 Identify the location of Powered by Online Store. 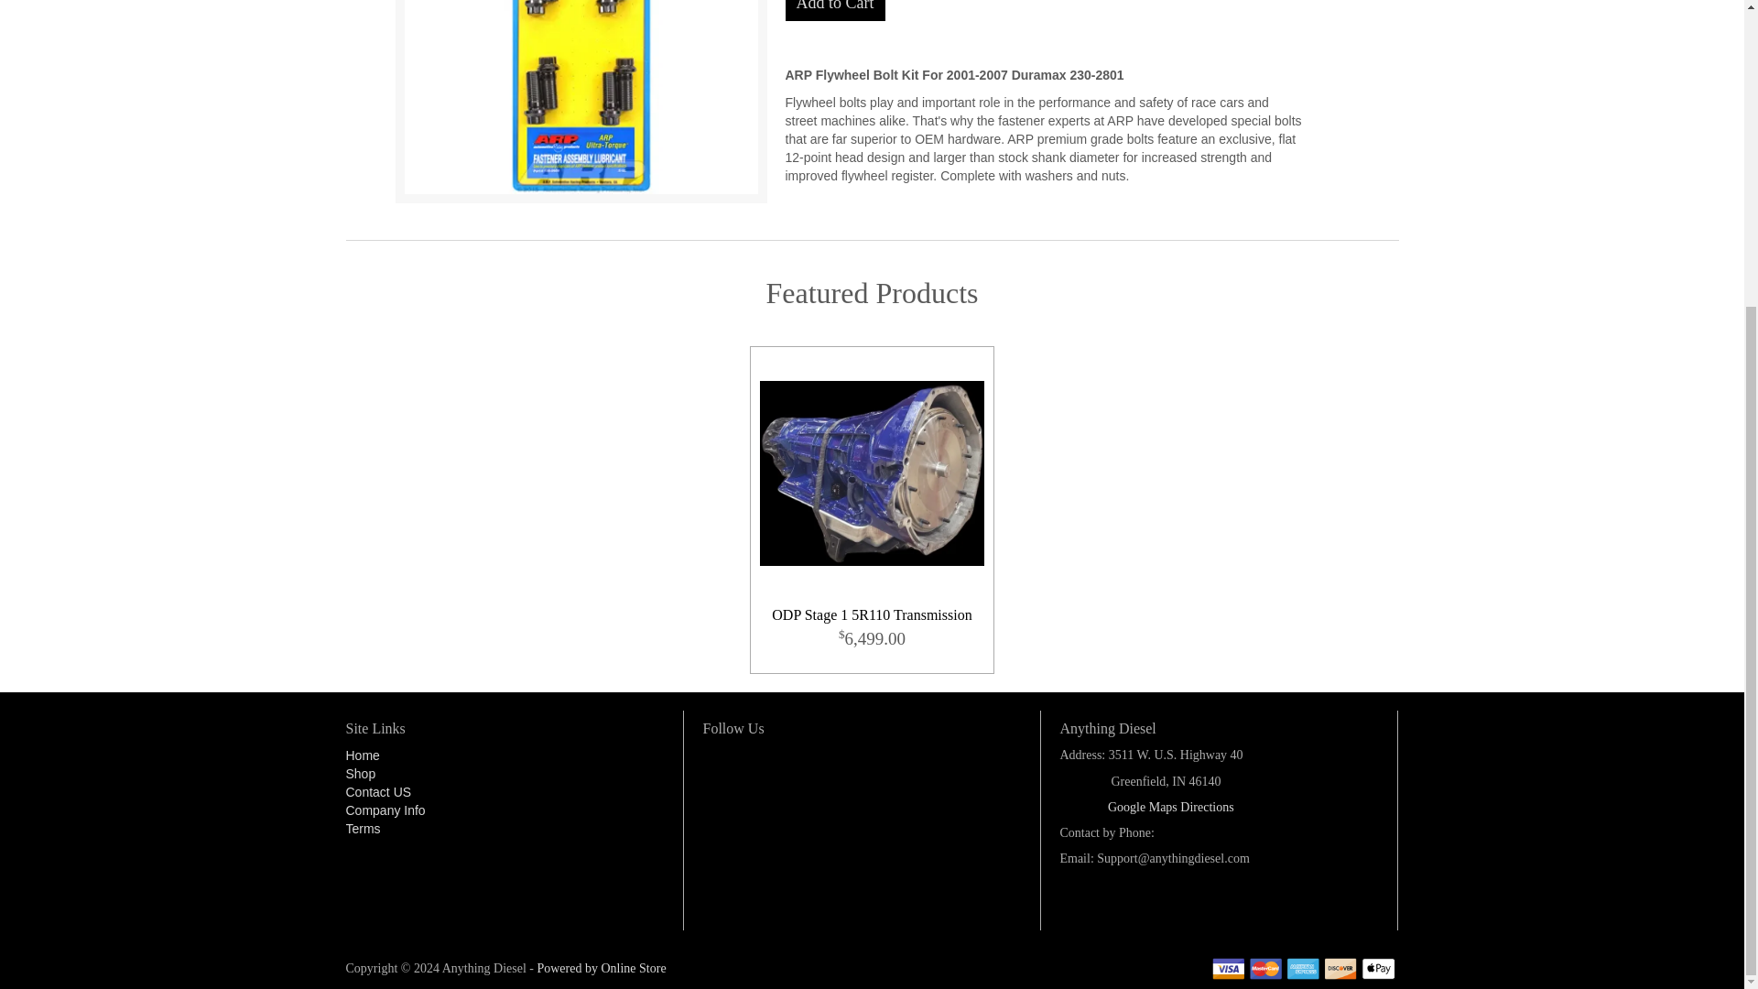
(601, 967).